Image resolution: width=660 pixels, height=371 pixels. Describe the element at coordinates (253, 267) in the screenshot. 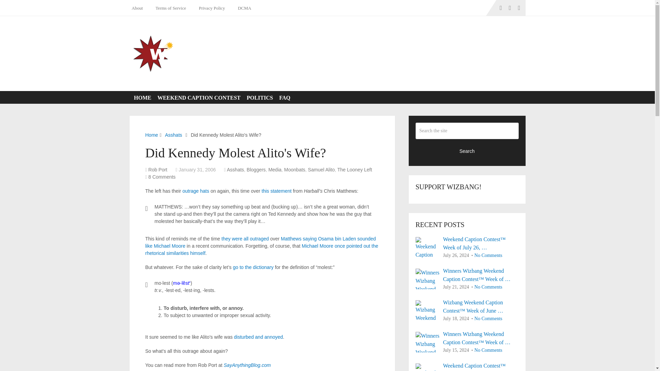

I see `go to the dictionary` at that location.